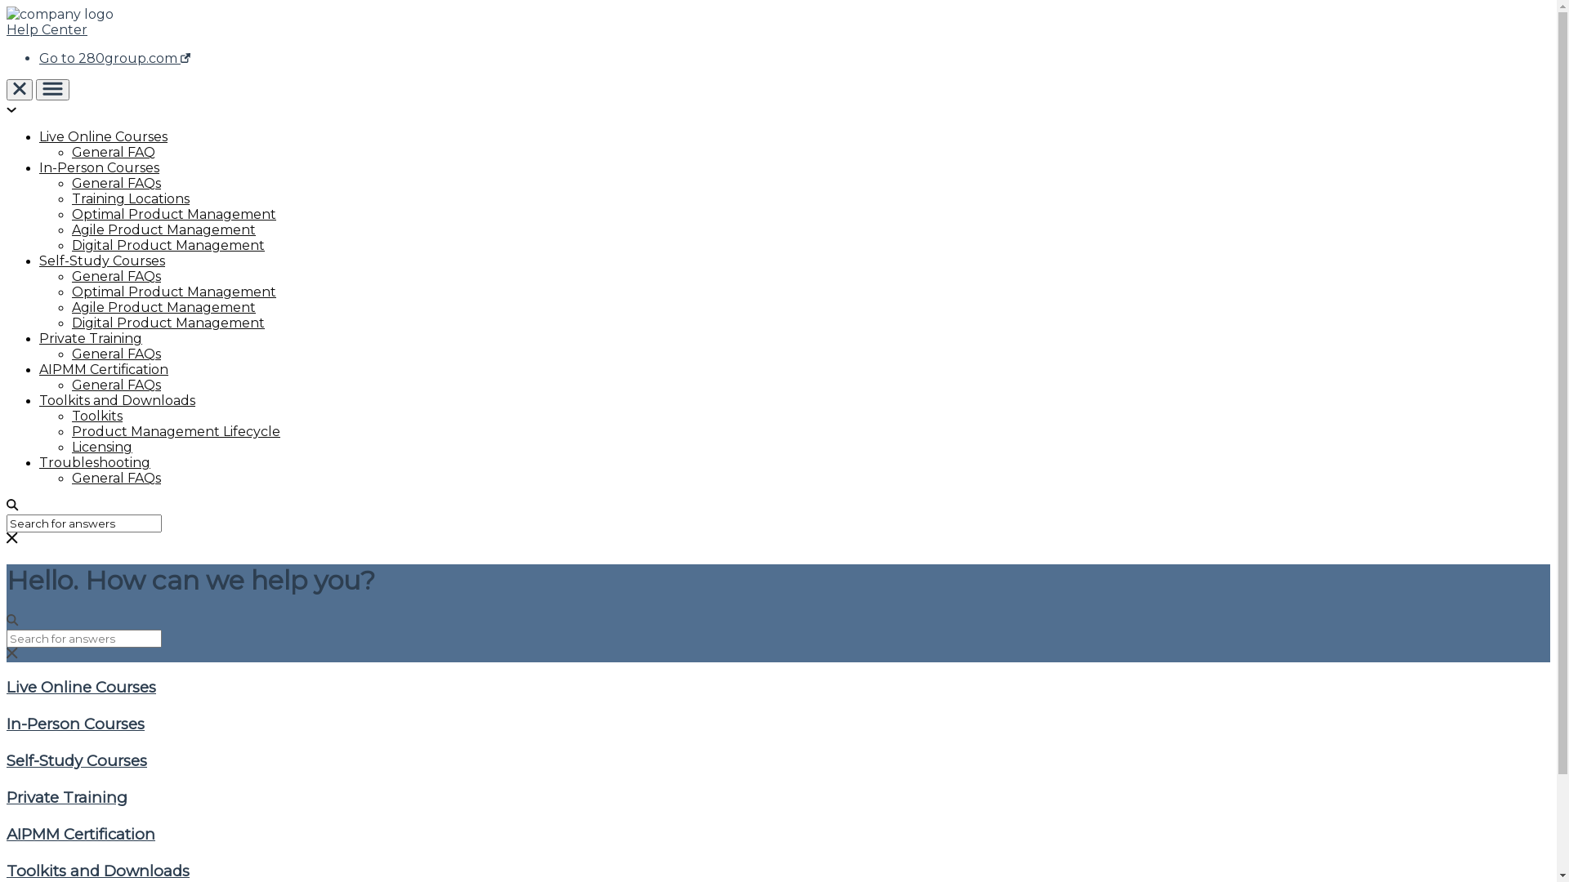  I want to click on Self-Study Courses, so click(778, 761).